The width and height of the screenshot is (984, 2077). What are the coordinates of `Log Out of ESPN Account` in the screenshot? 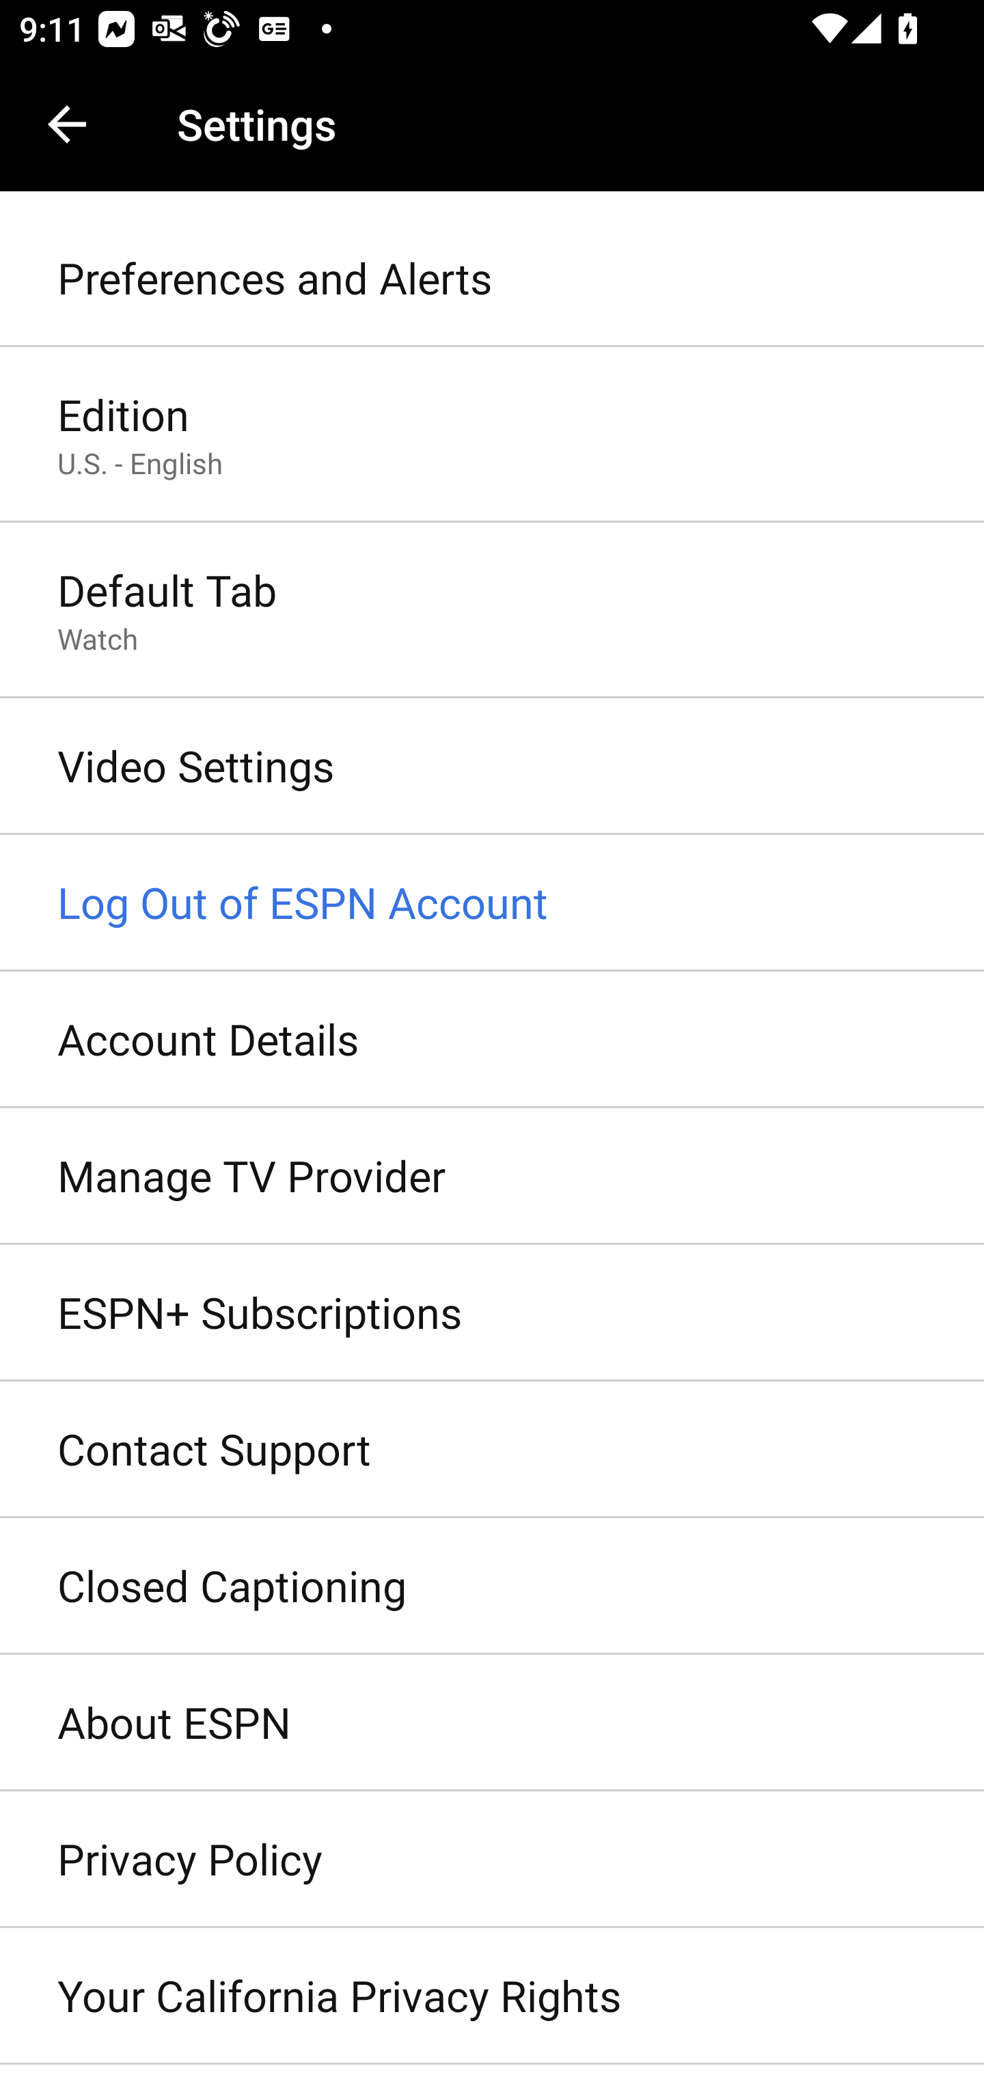 It's located at (492, 903).